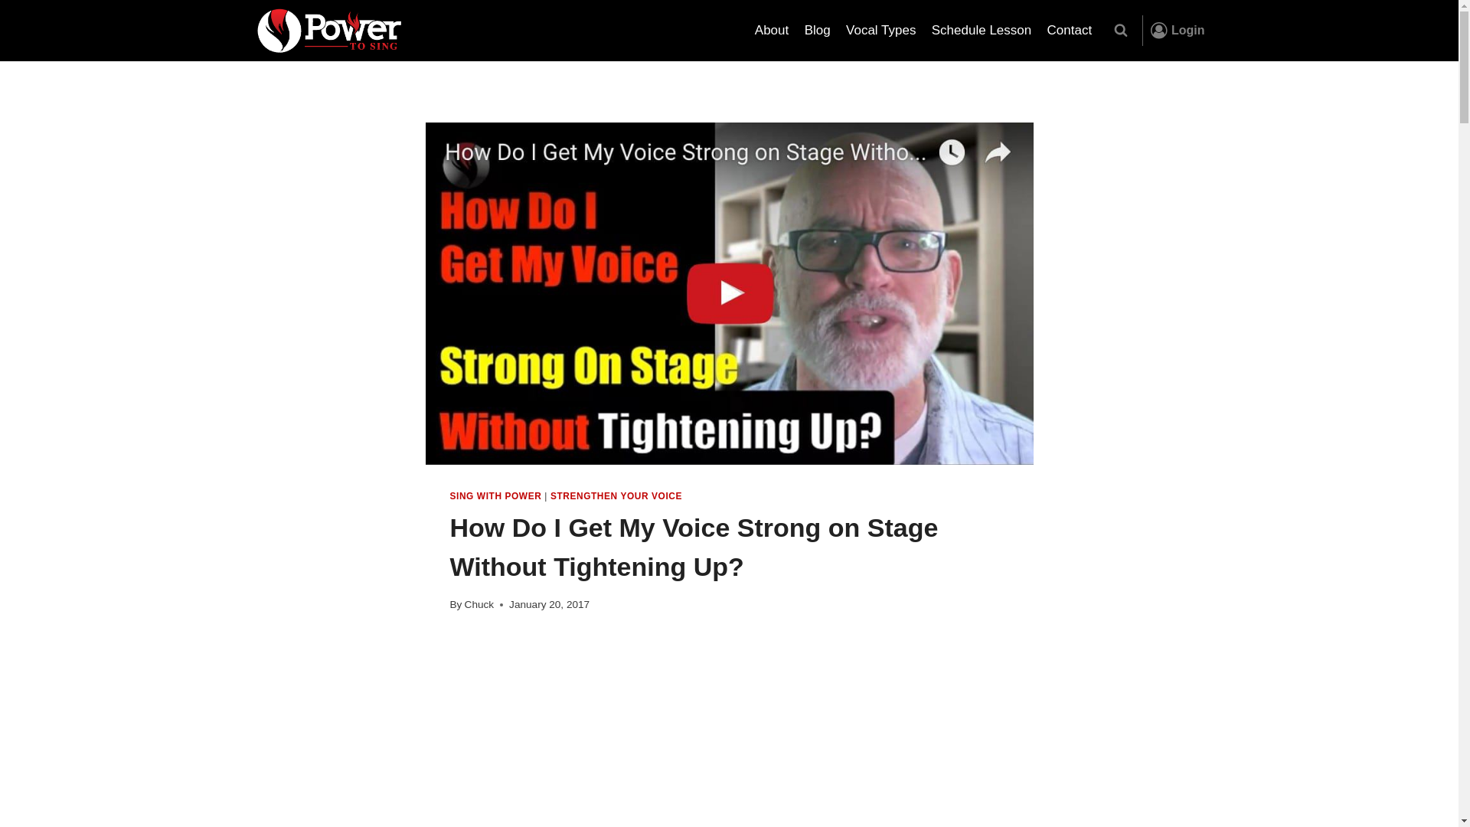 The image size is (1470, 827). I want to click on Vocal Types, so click(880, 31).